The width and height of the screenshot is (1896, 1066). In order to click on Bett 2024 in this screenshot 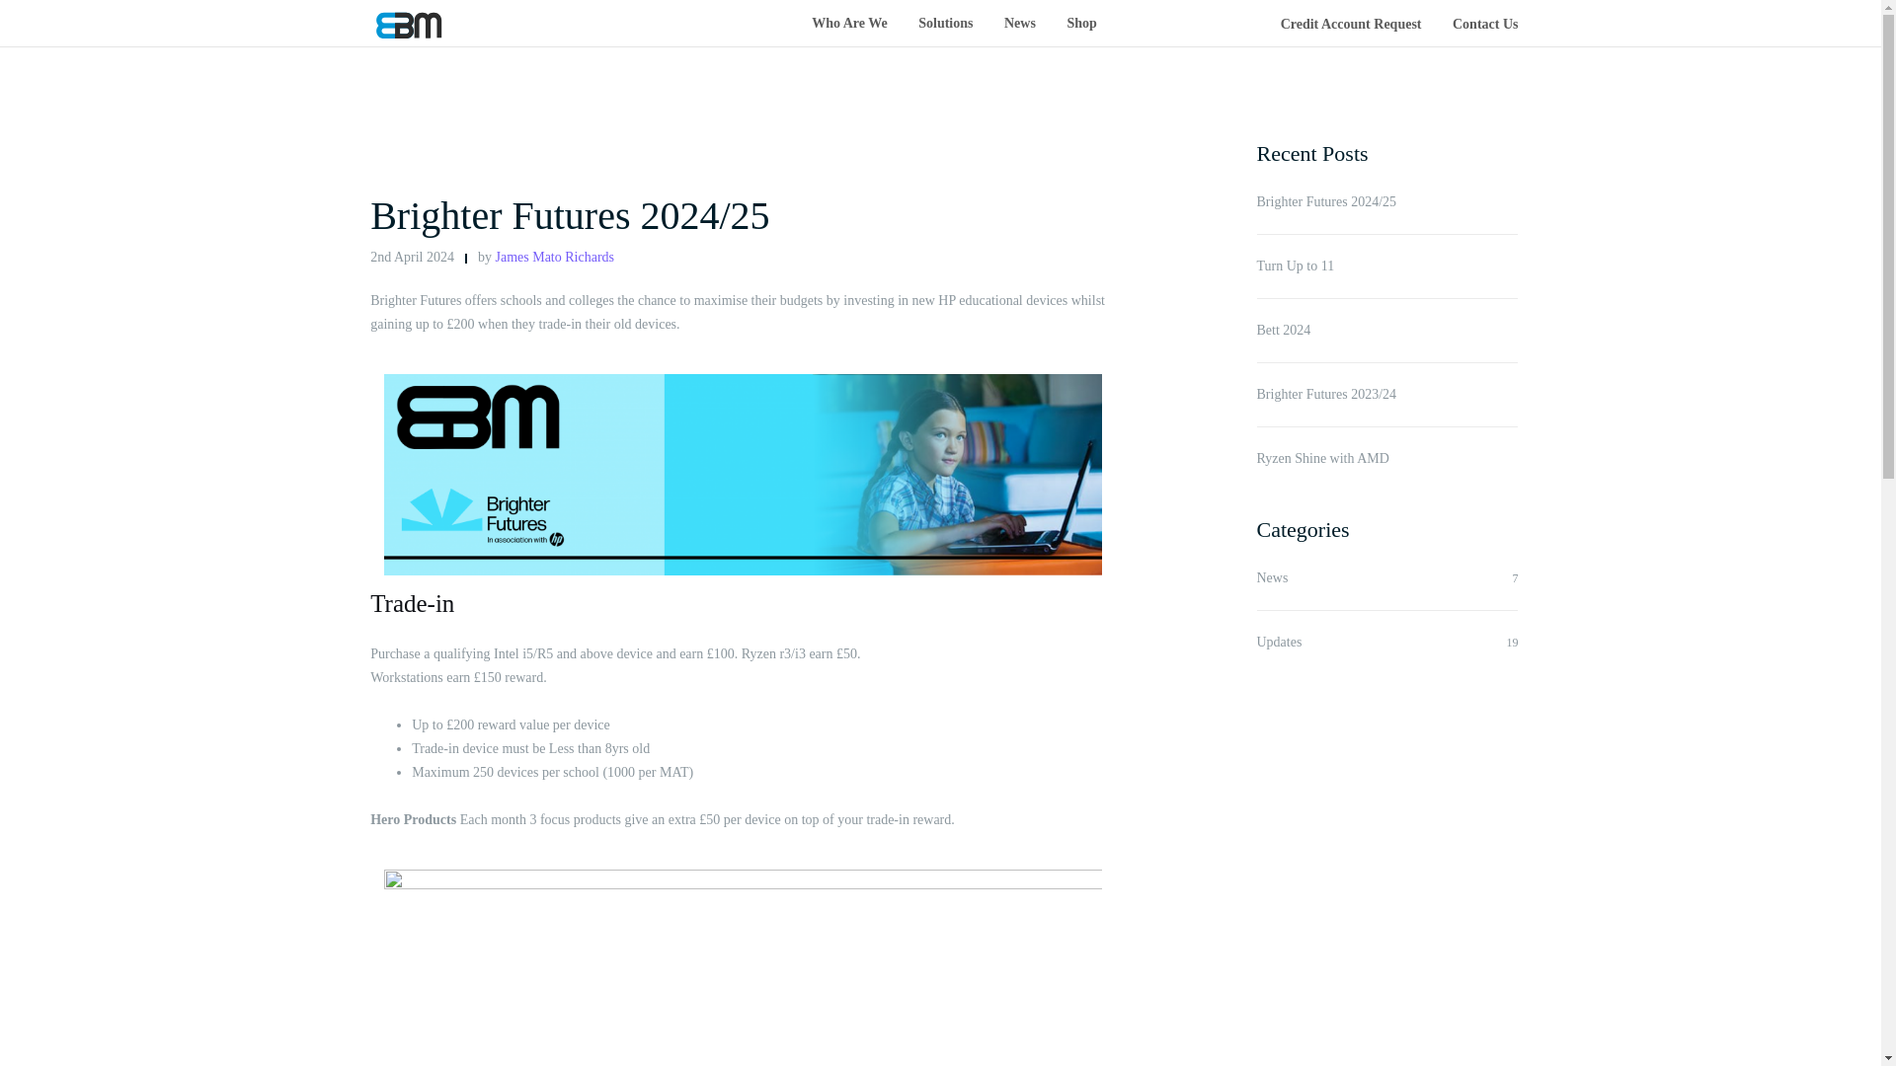, I will do `click(1386, 330)`.